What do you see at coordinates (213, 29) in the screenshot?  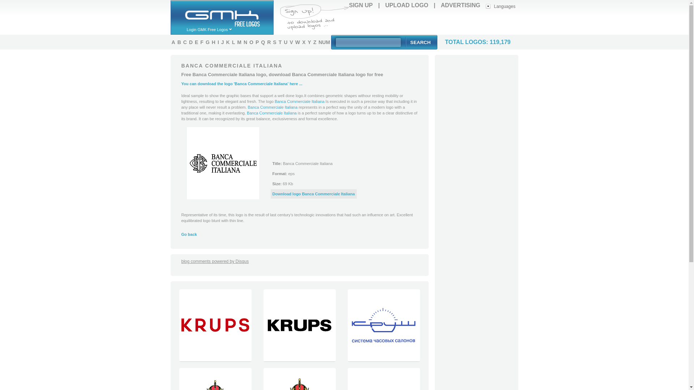 I see `Login GMK Free Logos` at bounding box center [213, 29].